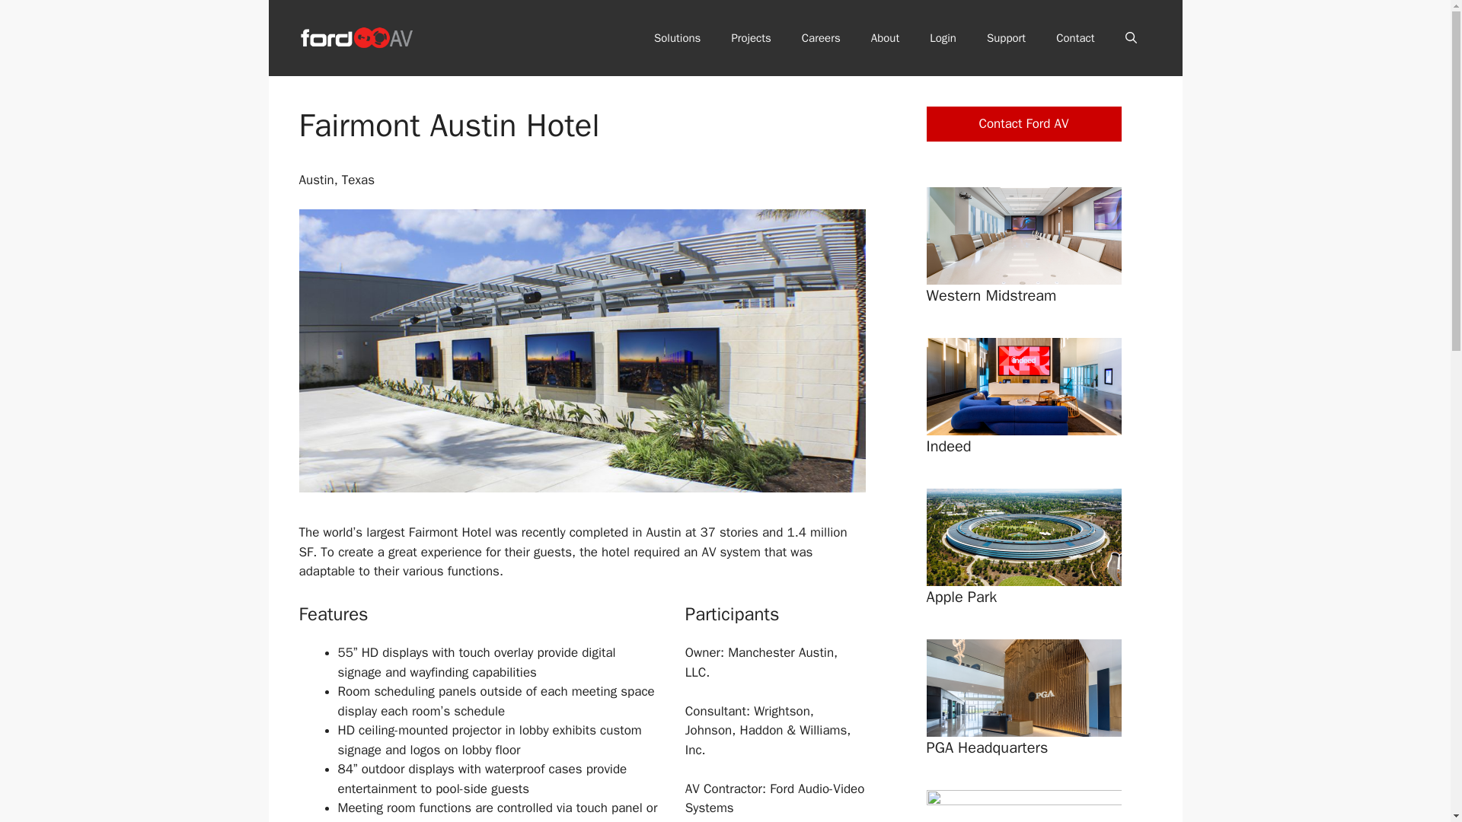 The width and height of the screenshot is (1462, 822). What do you see at coordinates (990, 295) in the screenshot?
I see `Western Midstream` at bounding box center [990, 295].